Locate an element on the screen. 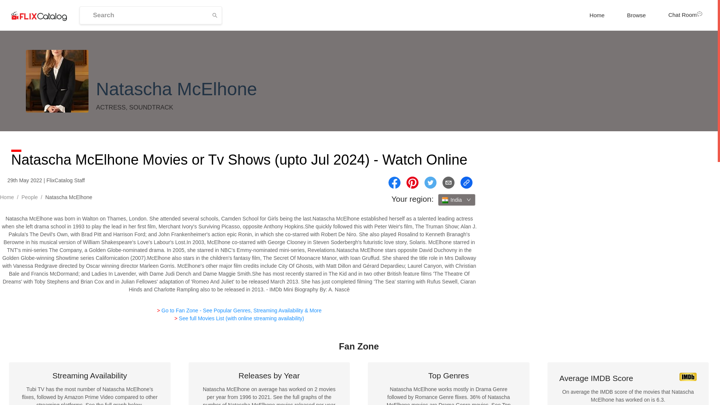 The width and height of the screenshot is (720, 405). Twitter is located at coordinates (430, 182).